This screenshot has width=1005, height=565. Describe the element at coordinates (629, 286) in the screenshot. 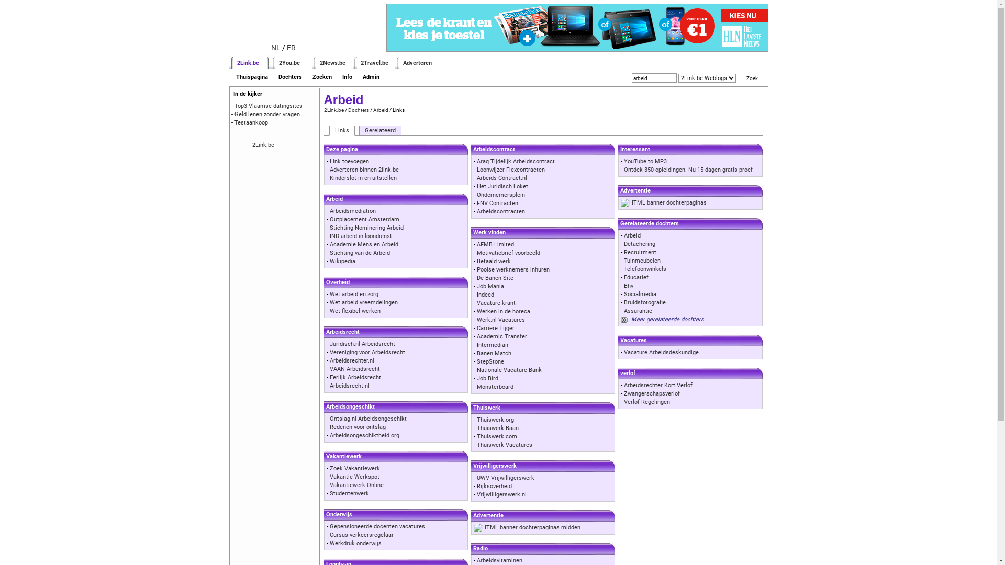

I see `Bhv` at that location.